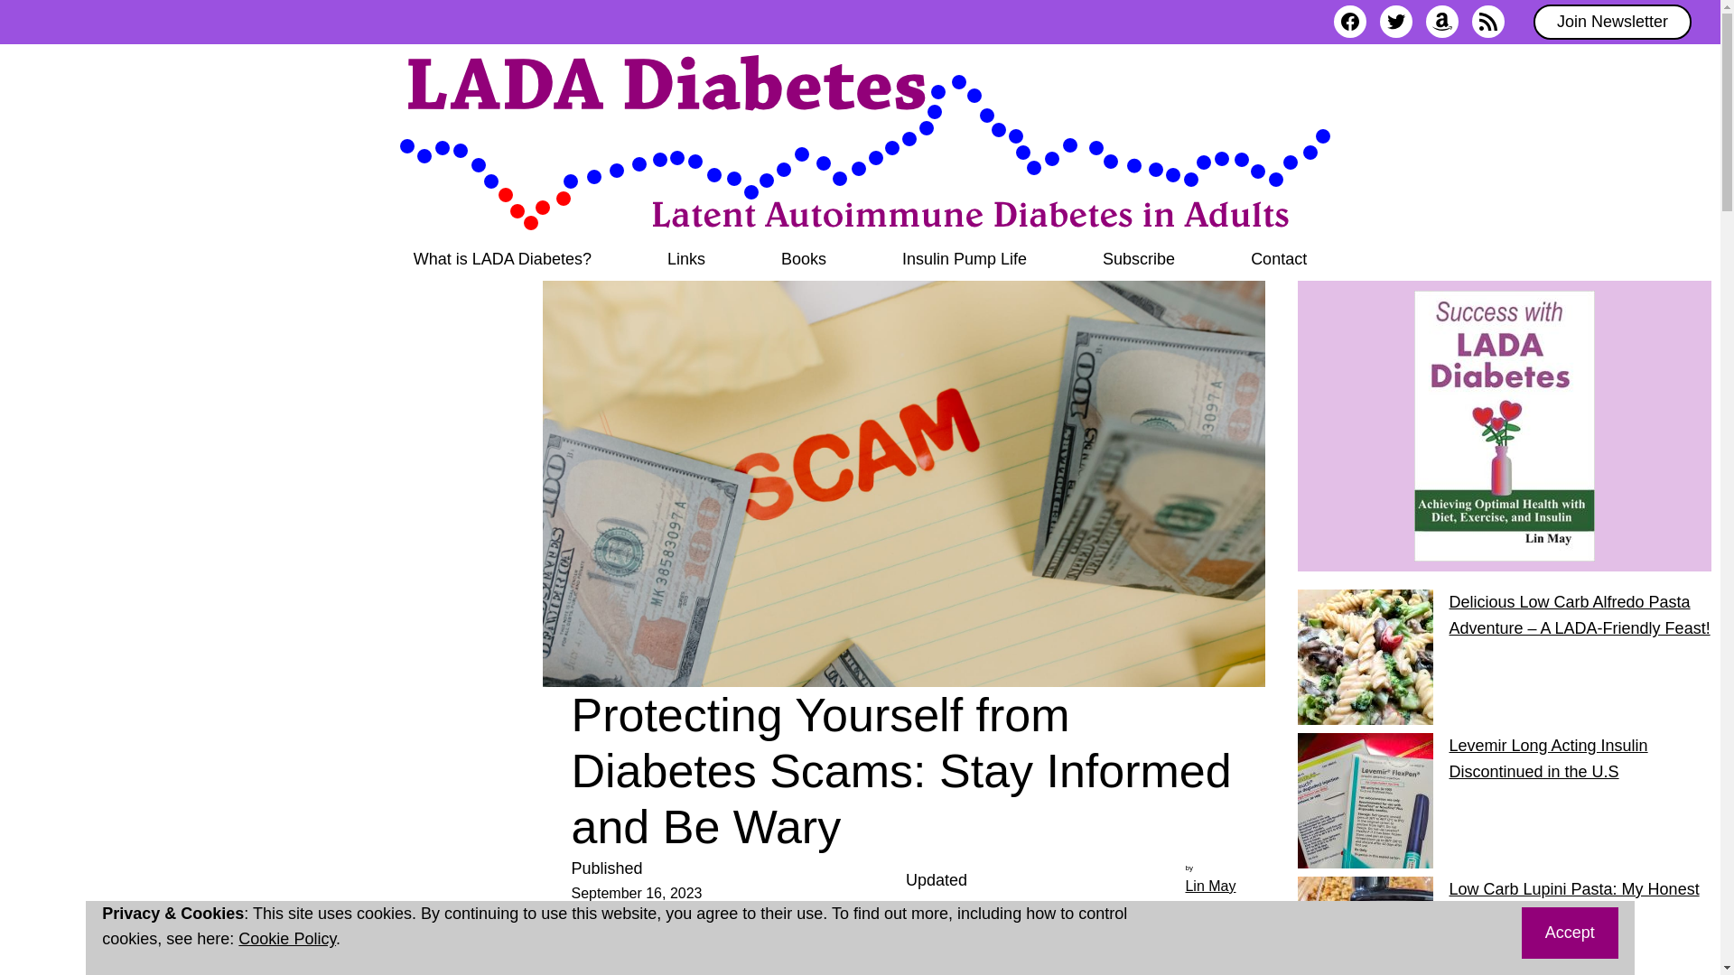  What do you see at coordinates (1548, 758) in the screenshot?
I see `Levemir Long Acting Insulin Discontinued in the U.S` at bounding box center [1548, 758].